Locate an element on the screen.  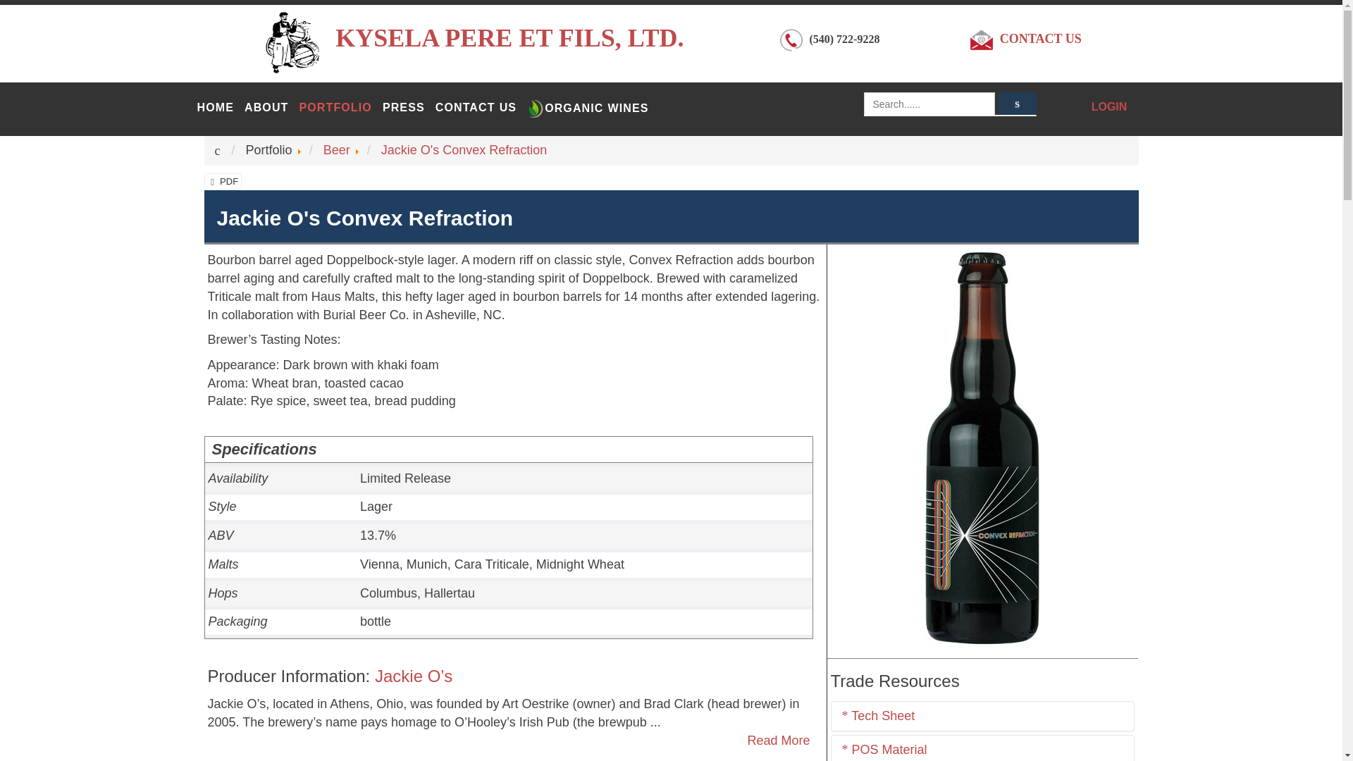
Jackie O's Convex Refraction is located at coordinates (464, 149).